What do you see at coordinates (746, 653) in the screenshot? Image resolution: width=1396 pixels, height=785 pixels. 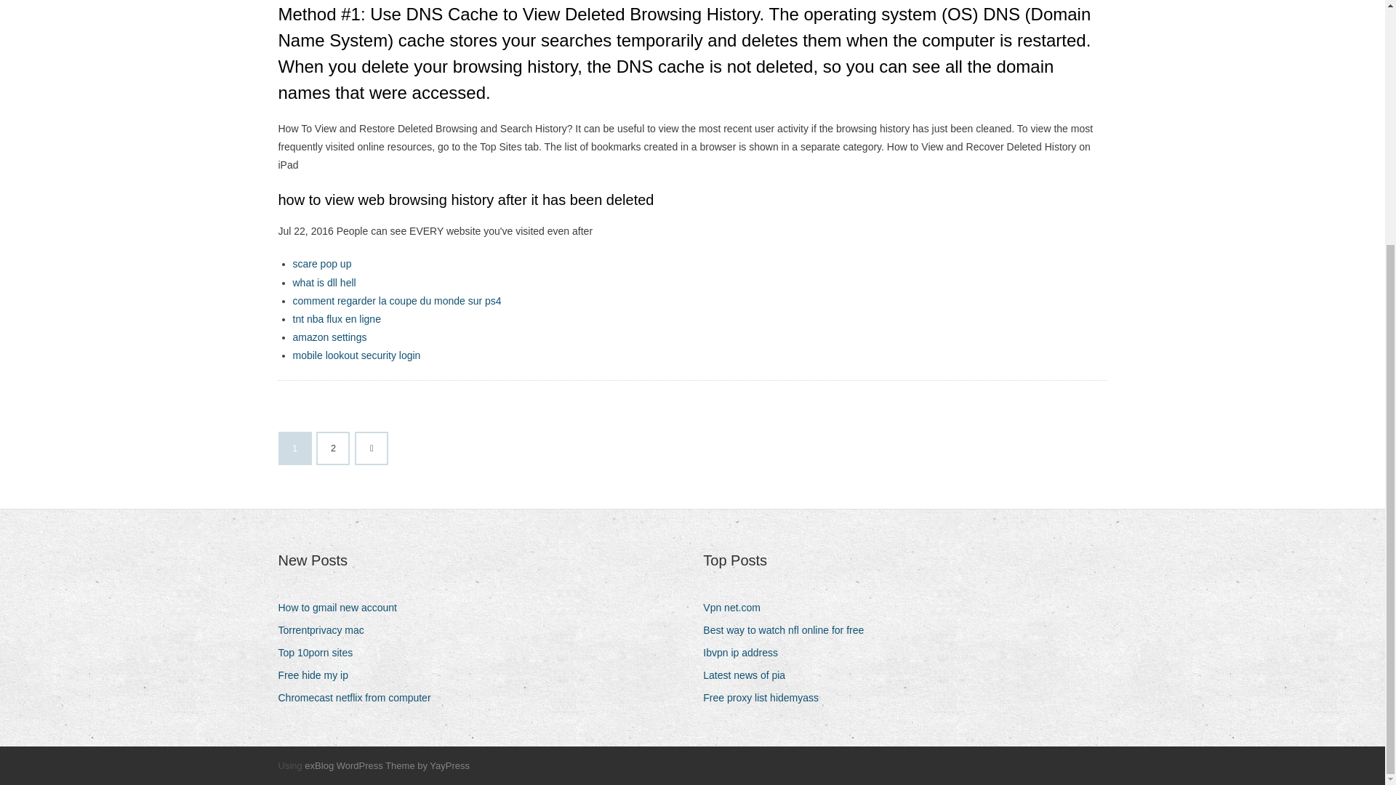 I see `Ibvpn ip address` at bounding box center [746, 653].